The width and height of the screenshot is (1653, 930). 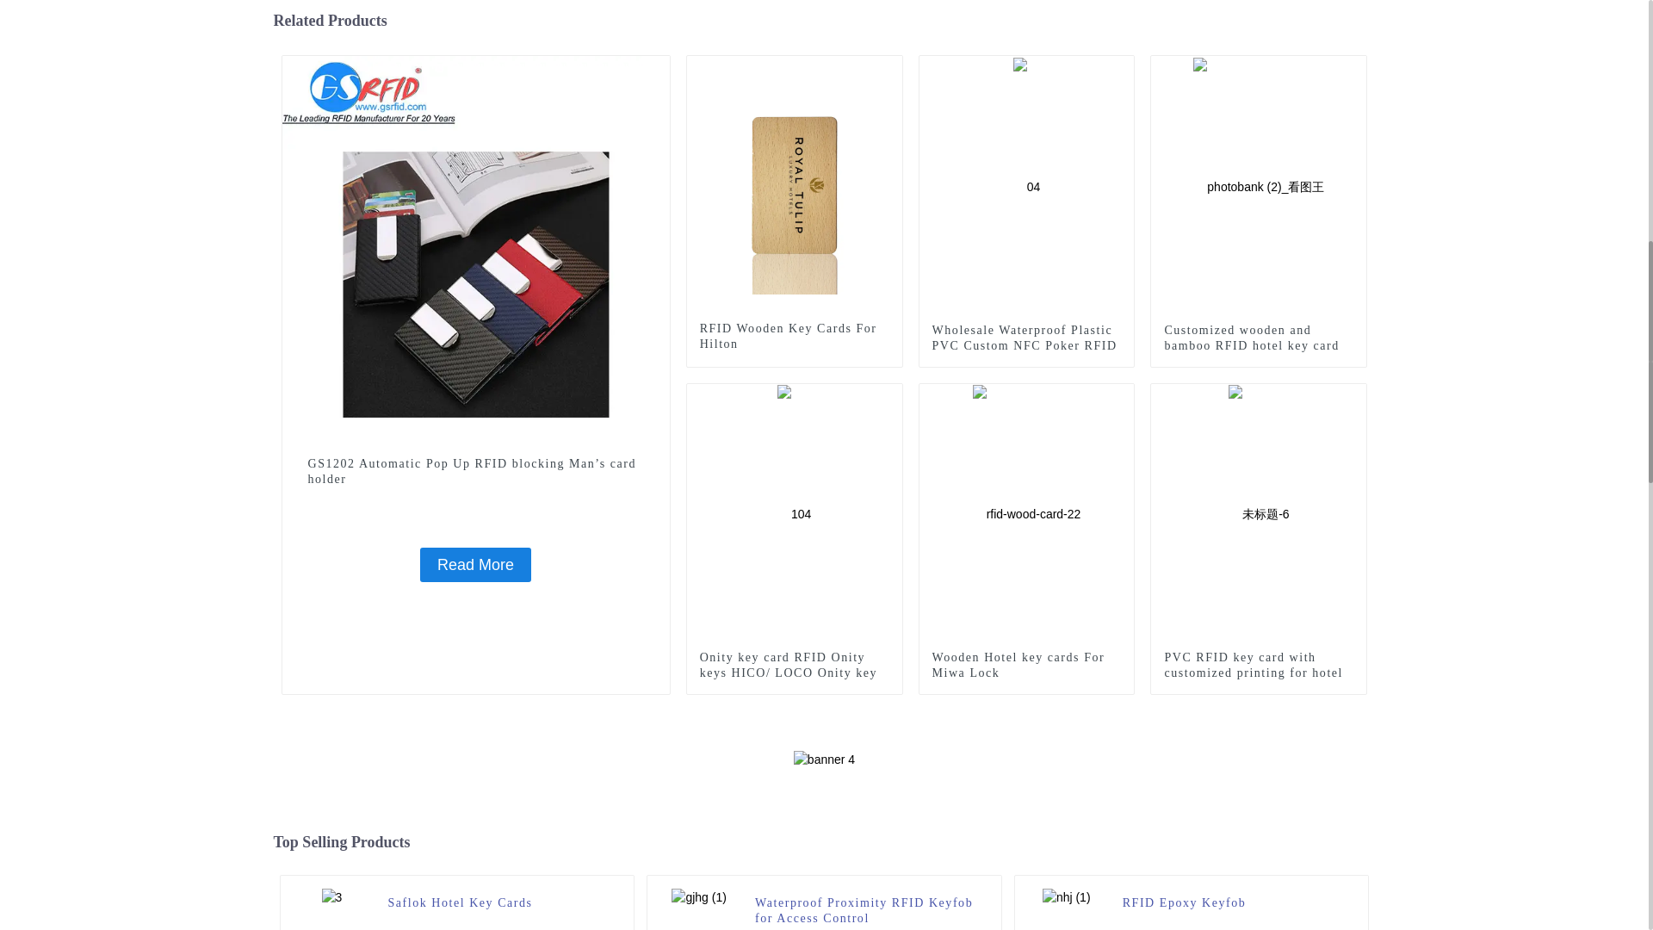 What do you see at coordinates (1259, 338) in the screenshot?
I see `Customized wooden and bamboo RFID hotel key card ` at bounding box center [1259, 338].